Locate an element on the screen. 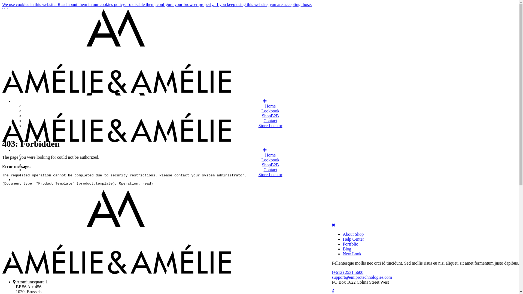 This screenshot has width=523, height=294. (+612) 2531 5600 is located at coordinates (348, 272).